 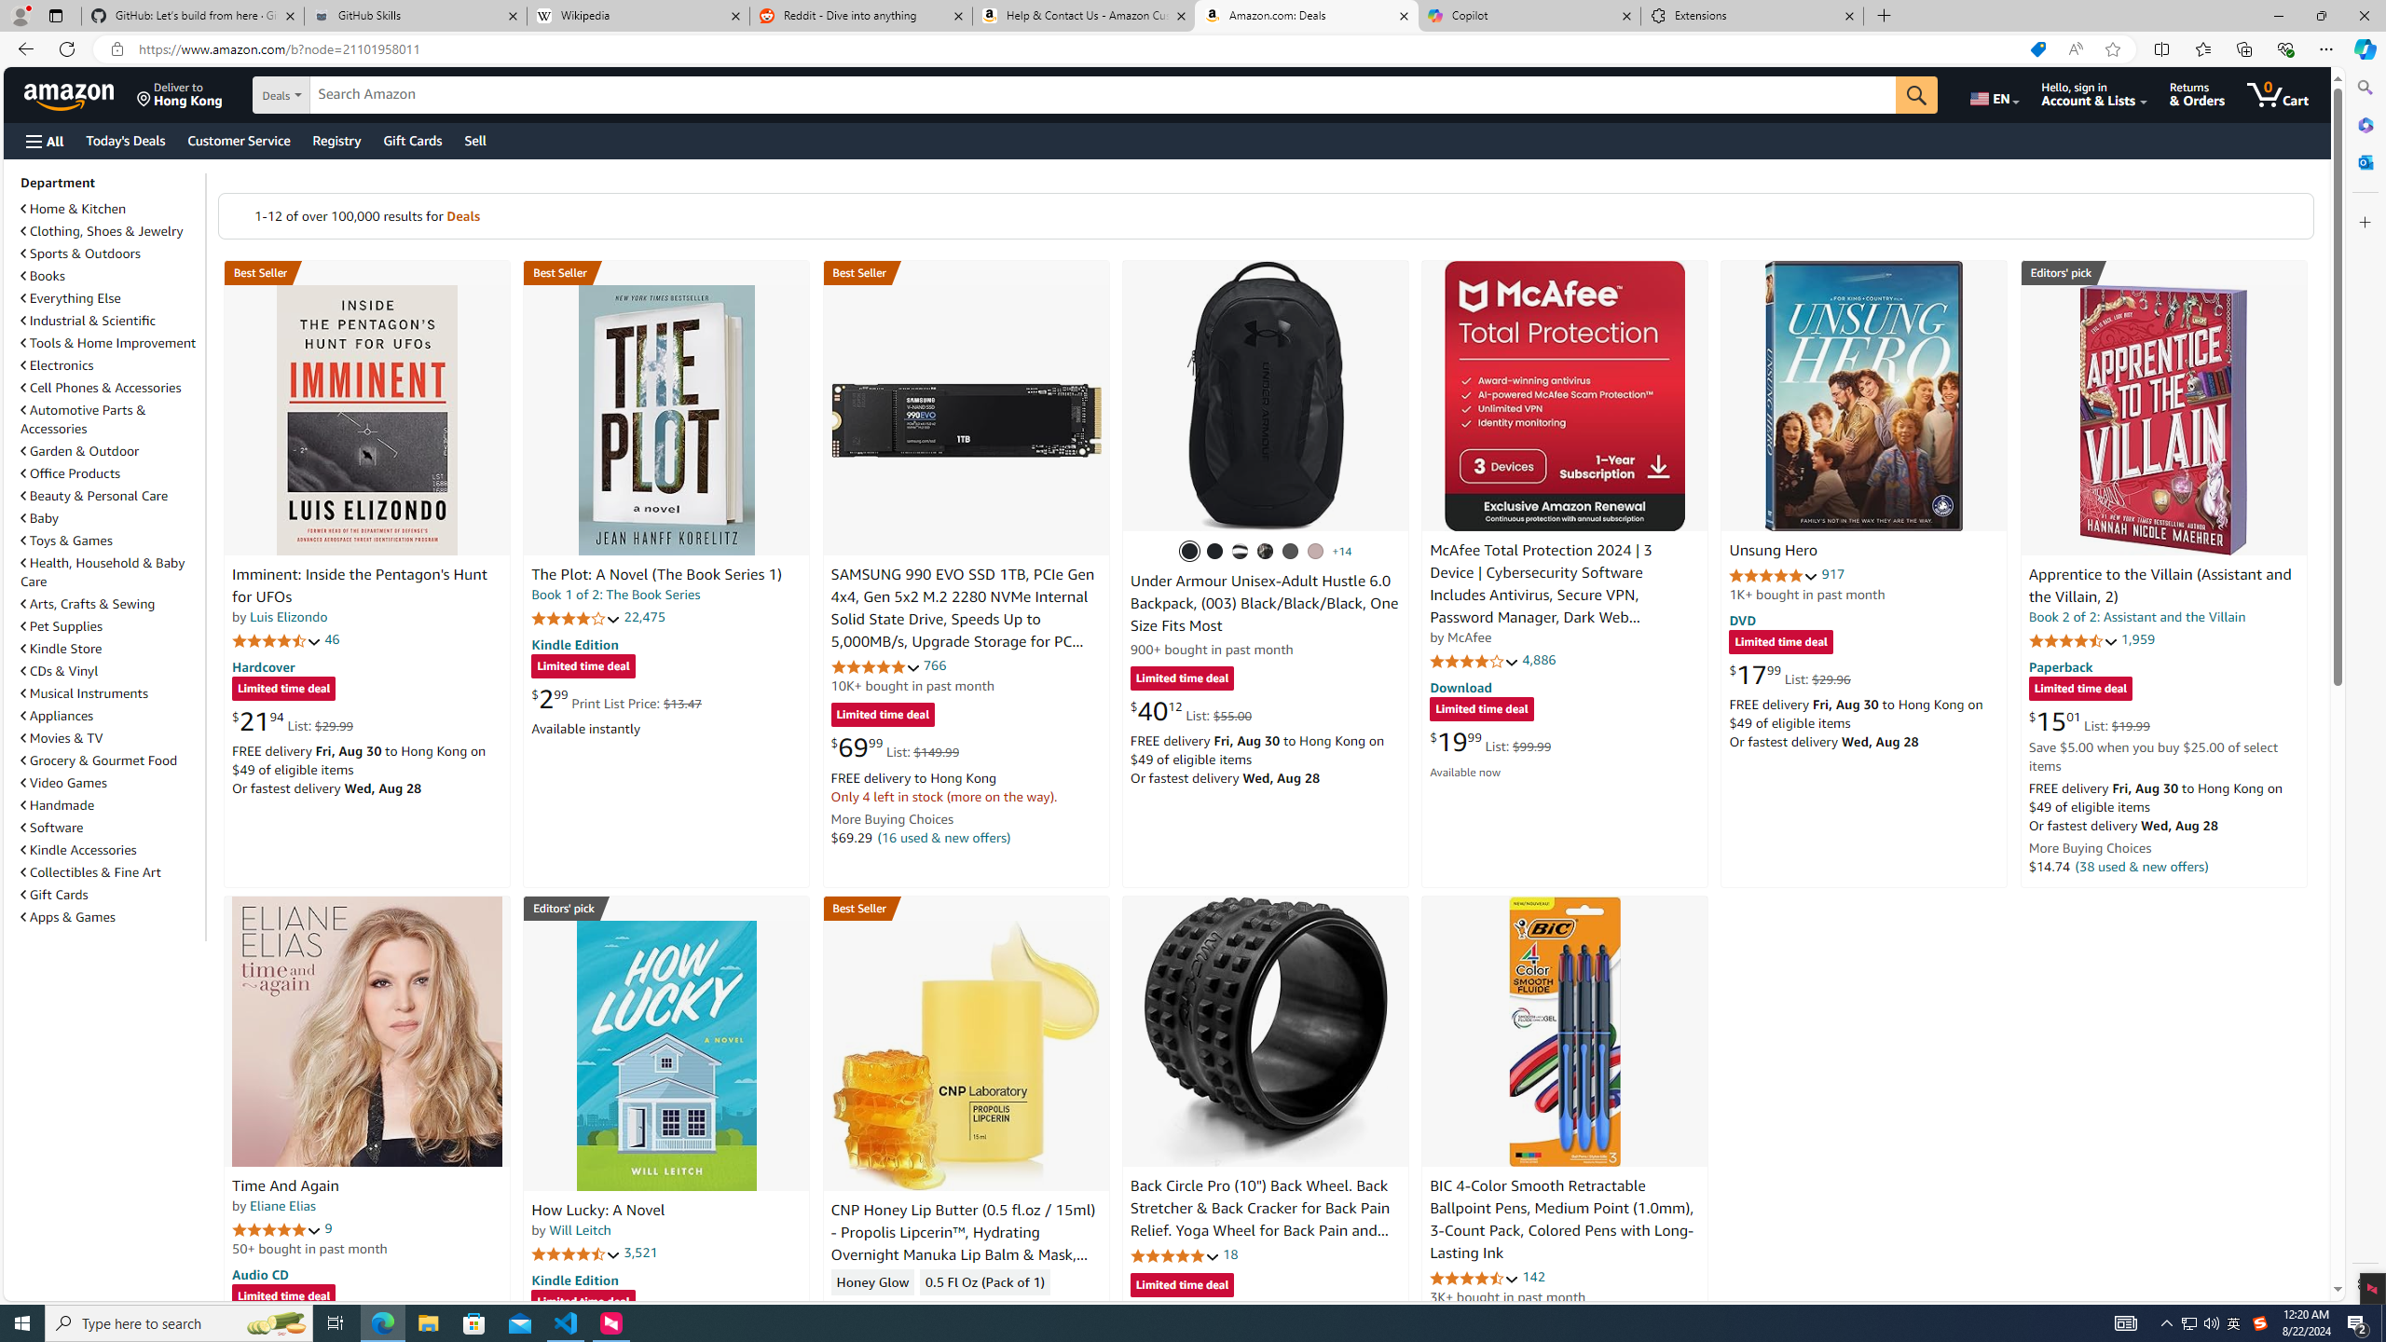 I want to click on 22,475, so click(x=644, y=617).